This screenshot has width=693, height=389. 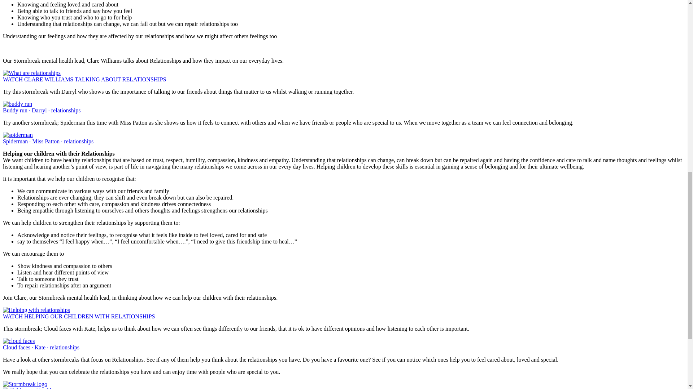 I want to click on WATCH HELPING OUR CHILDREN WITH RELATIONSHIPS, so click(x=79, y=313).